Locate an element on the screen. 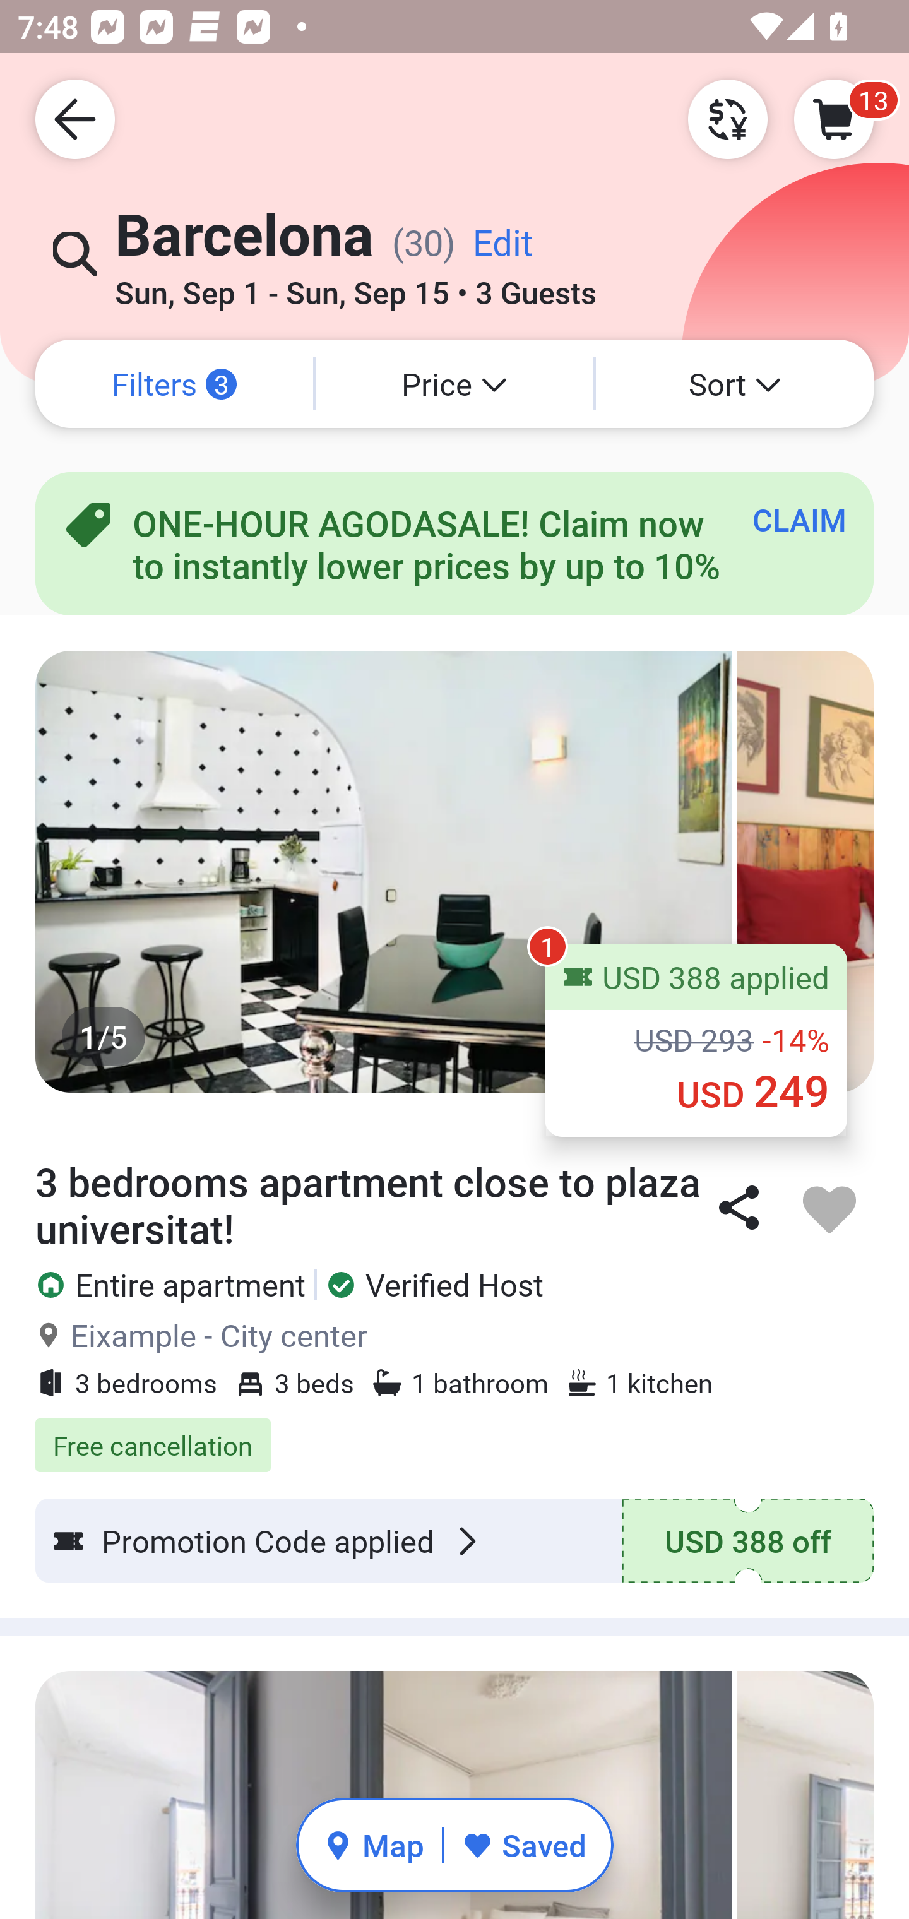 This screenshot has height=1919, width=909. Saved is located at coordinates (524, 1845).